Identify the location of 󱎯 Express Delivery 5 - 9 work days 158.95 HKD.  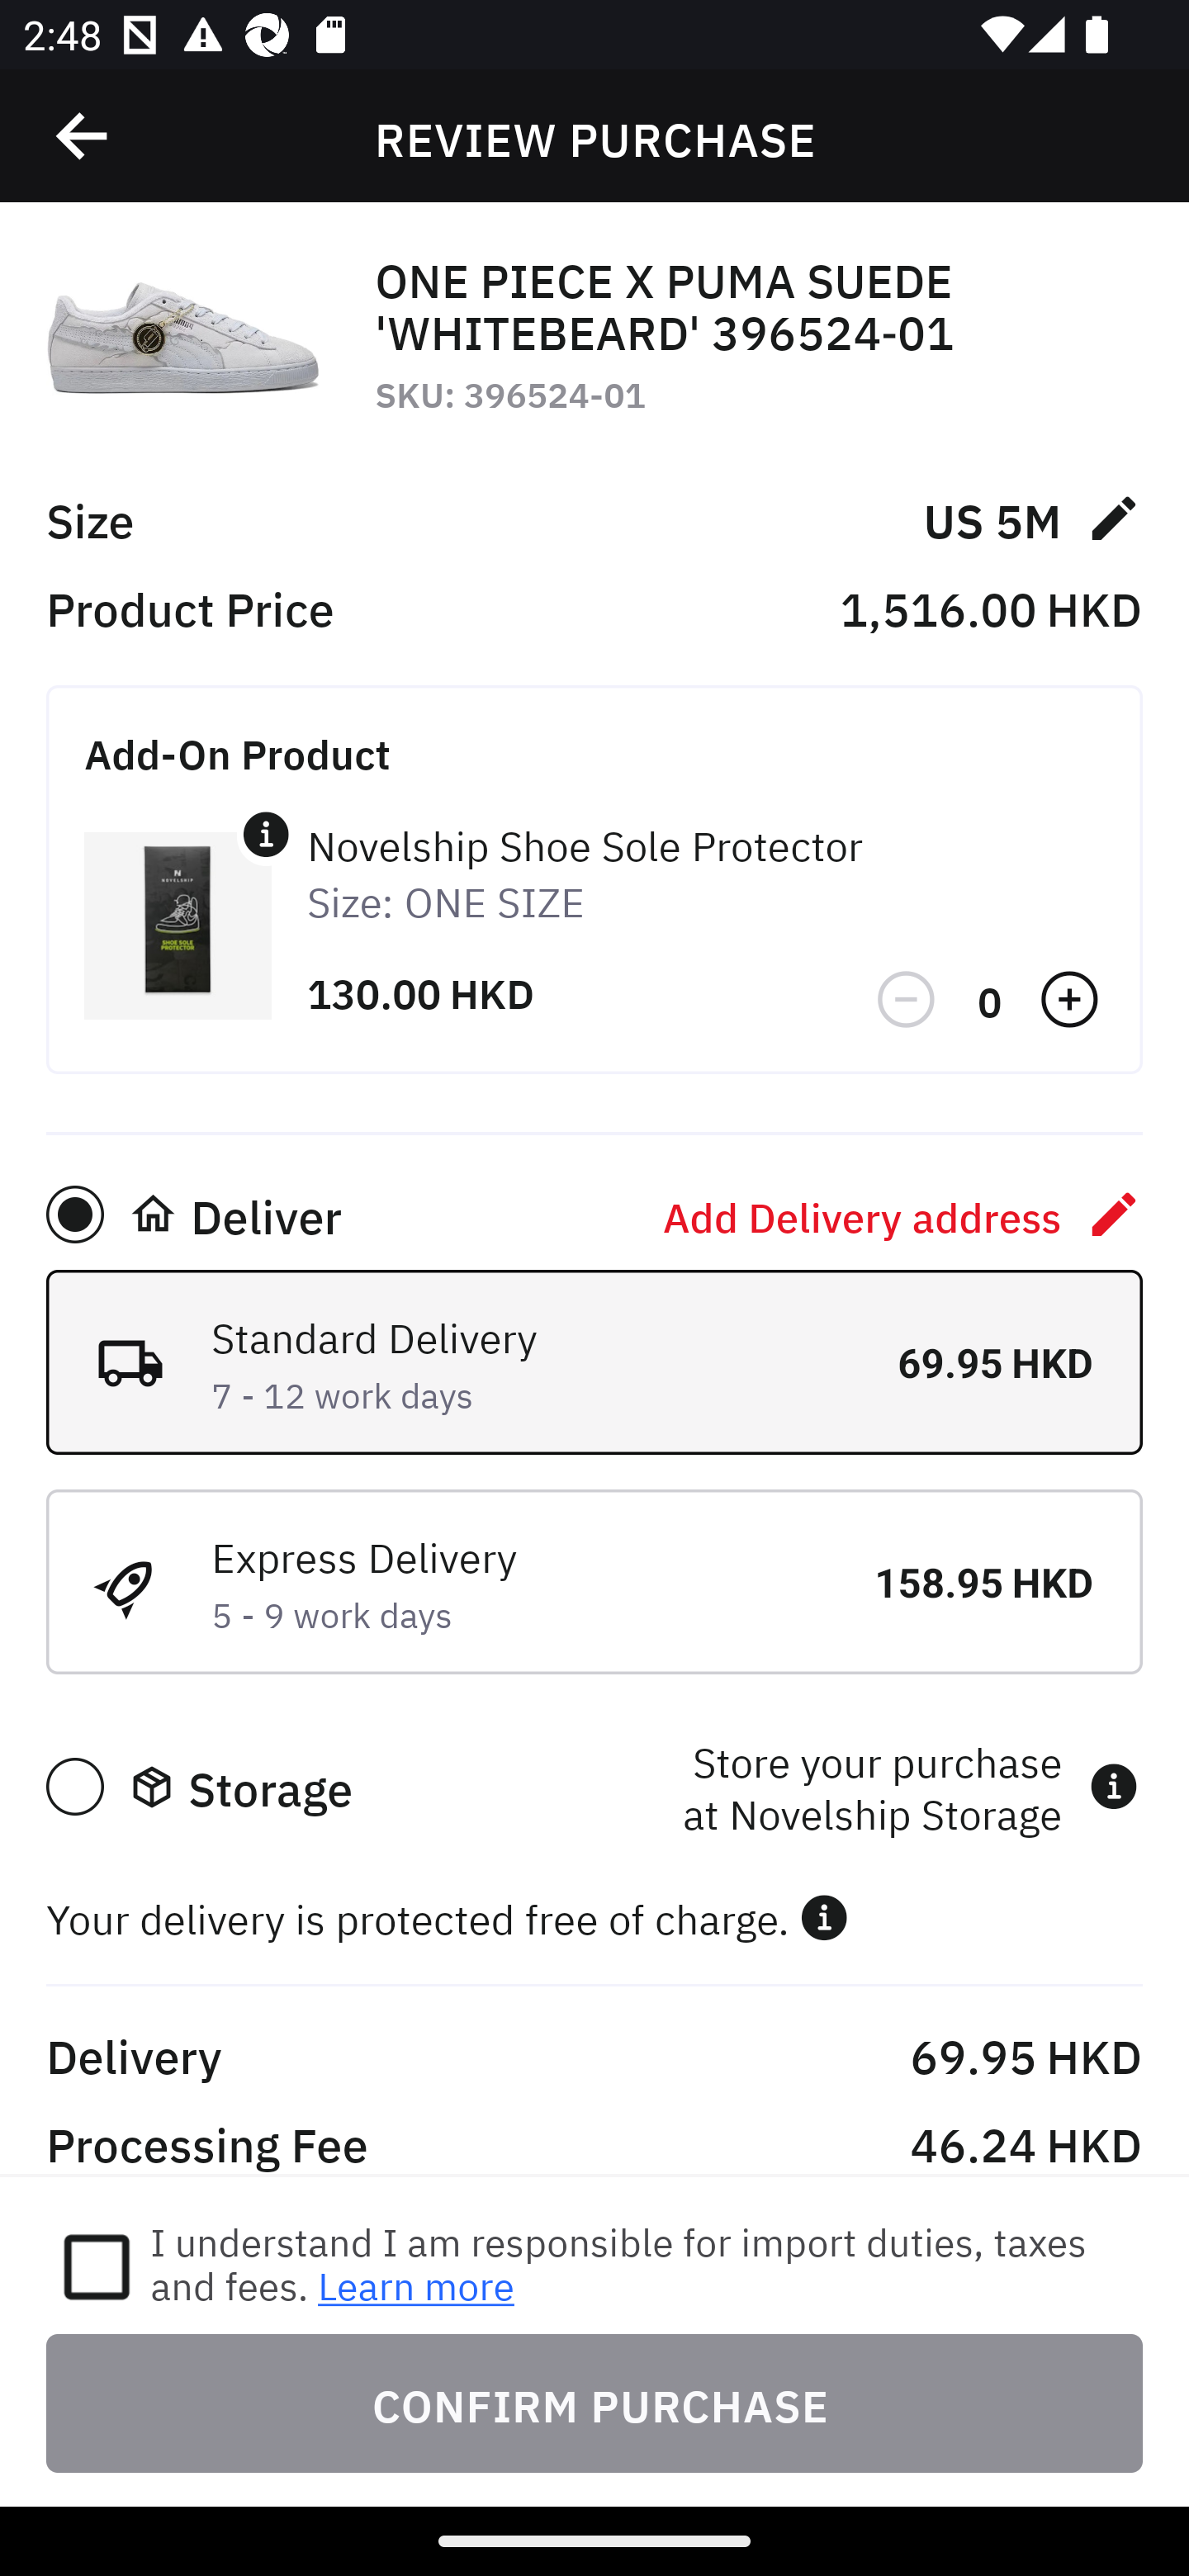
(594, 1581).